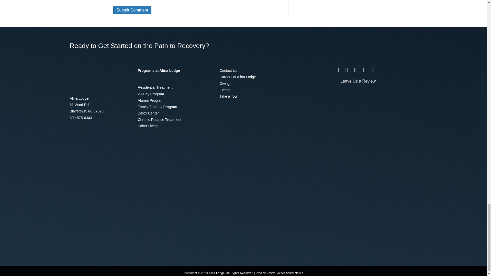 Image resolution: width=491 pixels, height=276 pixels. What do you see at coordinates (90, 79) in the screenshot?
I see `Alina-Lodge-500px` at bounding box center [90, 79].